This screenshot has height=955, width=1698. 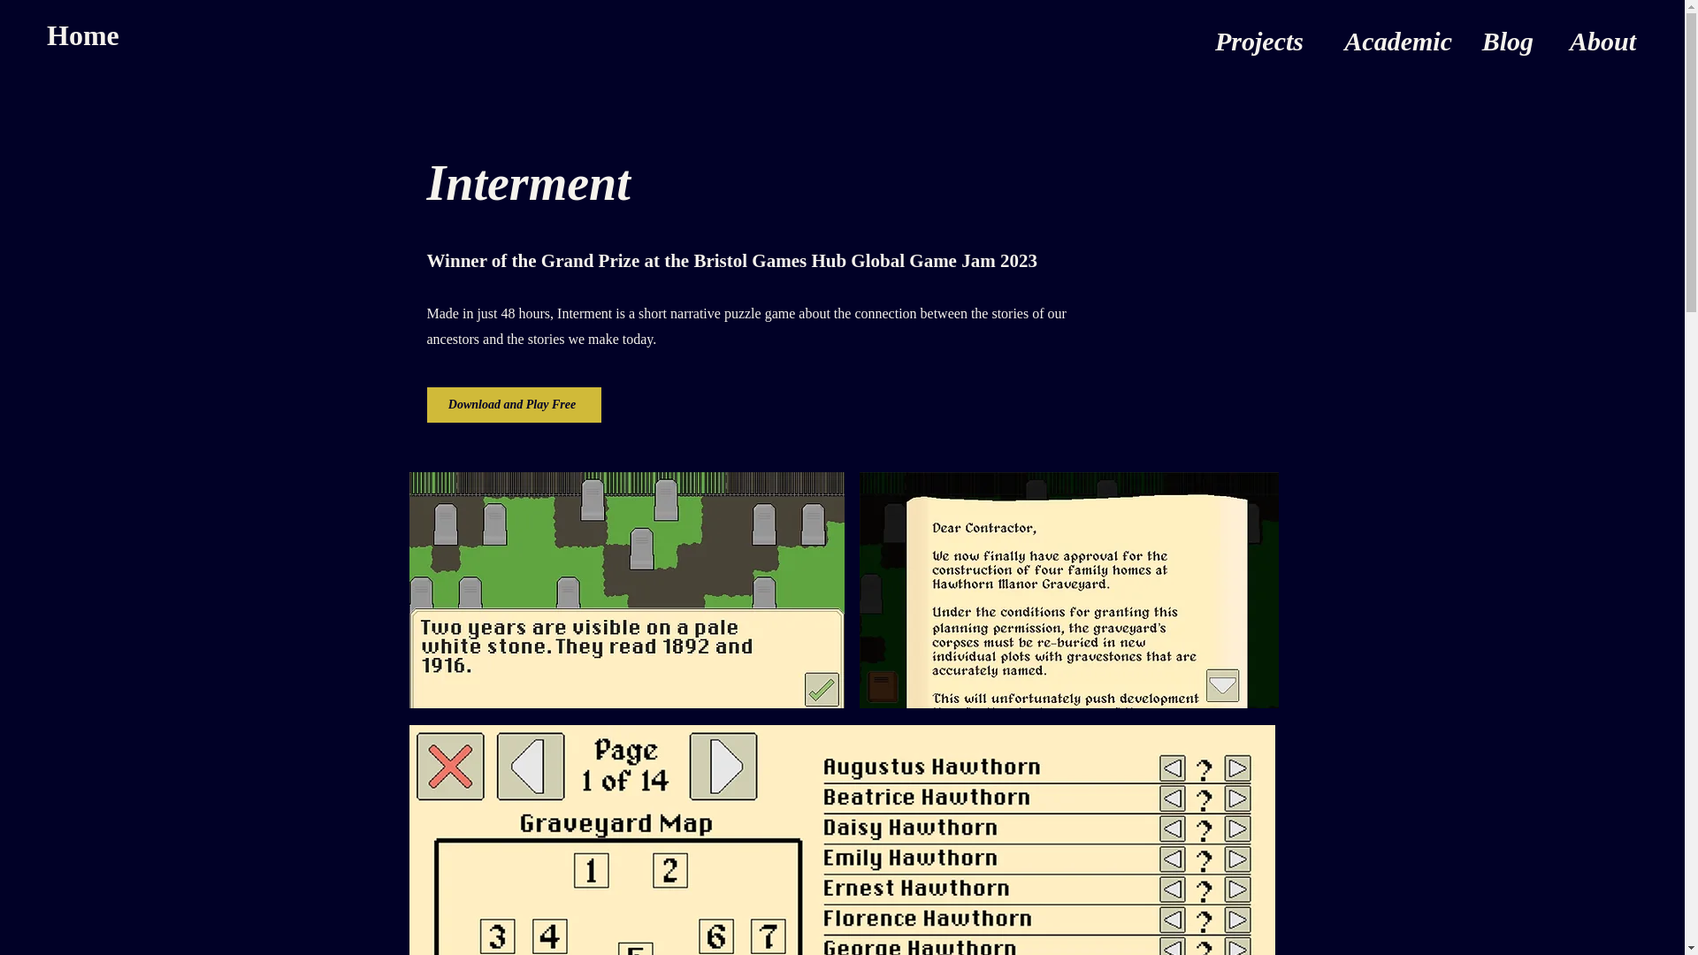 I want to click on About, so click(x=1597, y=39).